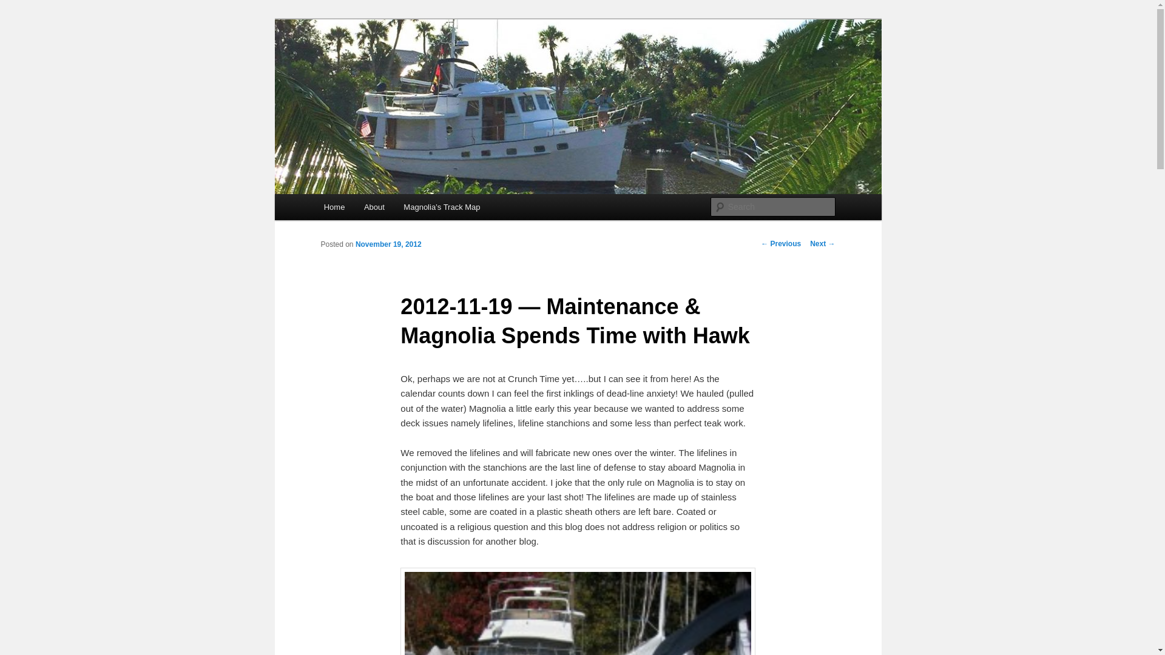 The height and width of the screenshot is (655, 1165). Describe the element at coordinates (388, 244) in the screenshot. I see `November 19, 2012` at that location.